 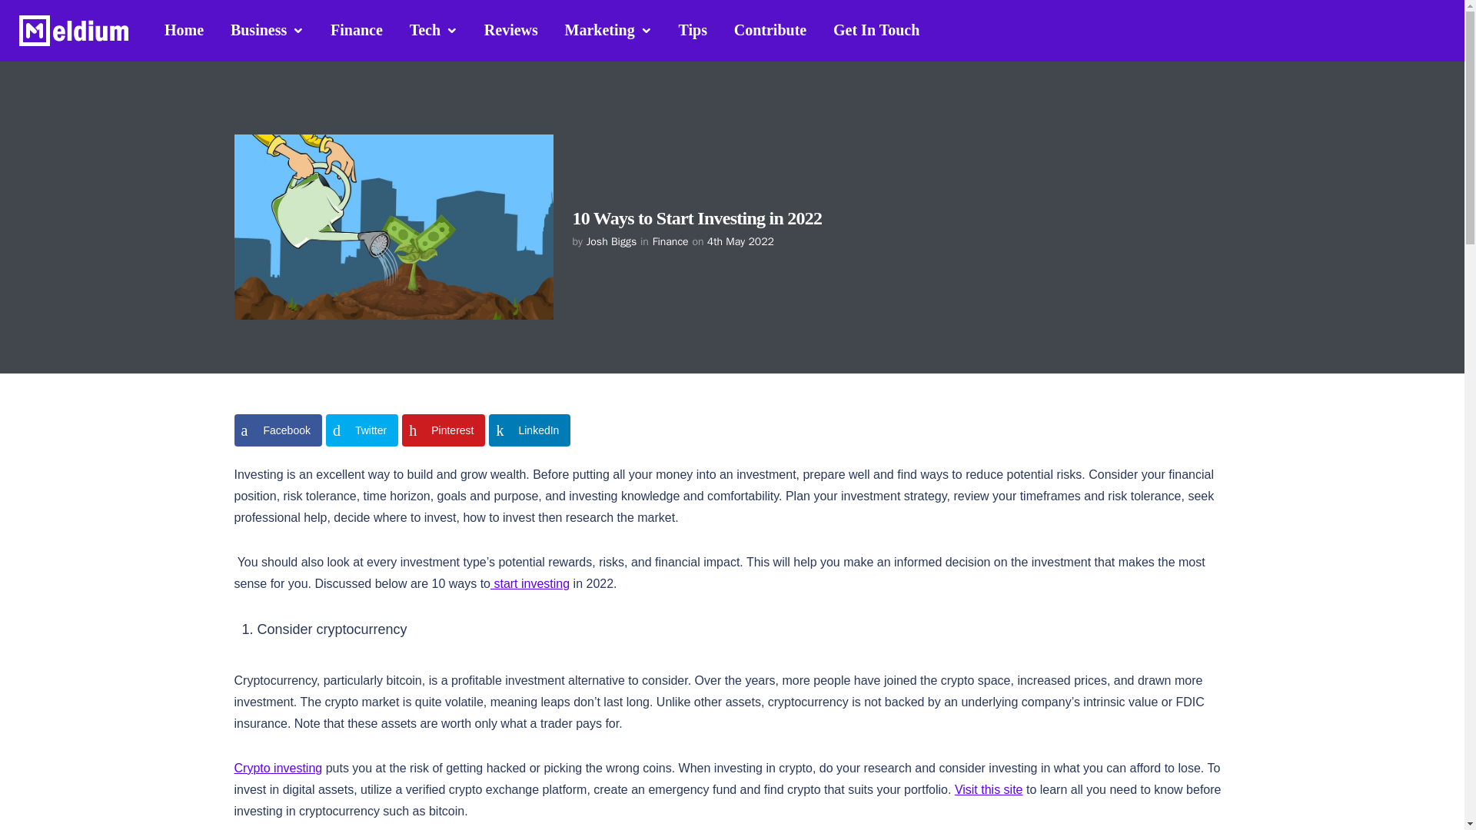 I want to click on Visit this site, so click(x=989, y=789).